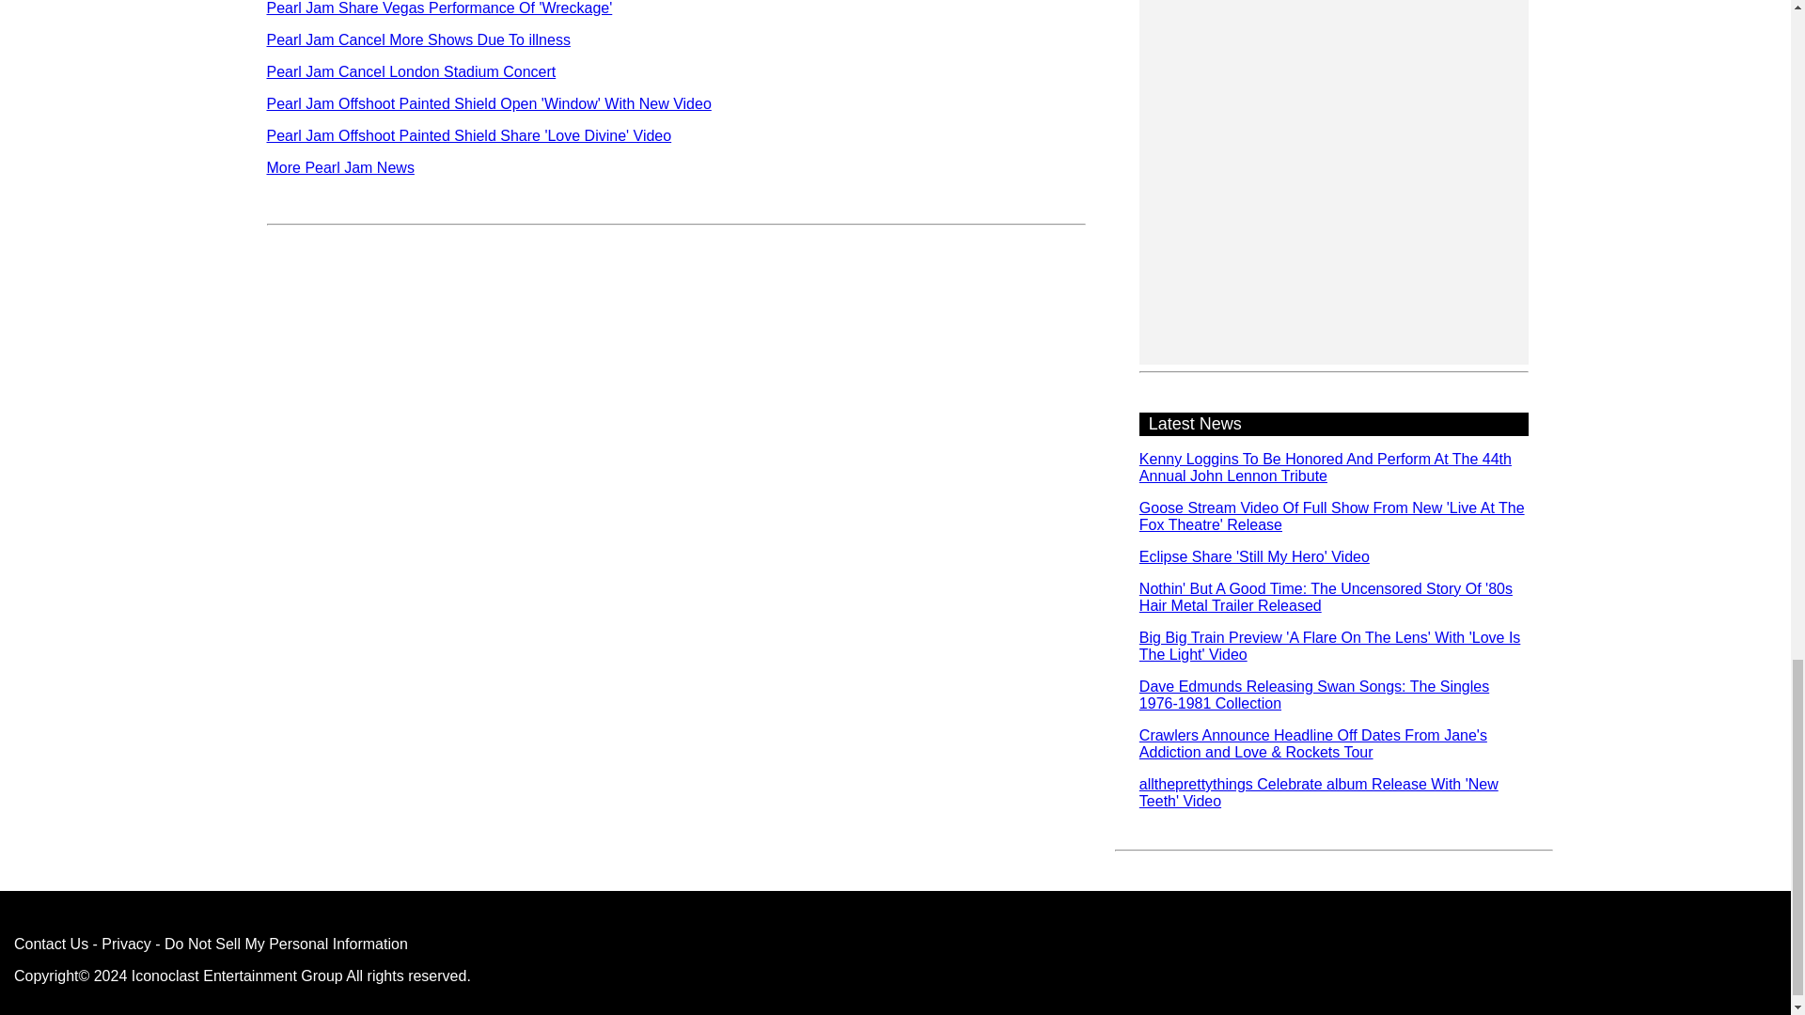 The height and width of the screenshot is (1015, 1805). What do you see at coordinates (418, 39) in the screenshot?
I see `Pearl Jam Cancel More Shows Due To illness` at bounding box center [418, 39].